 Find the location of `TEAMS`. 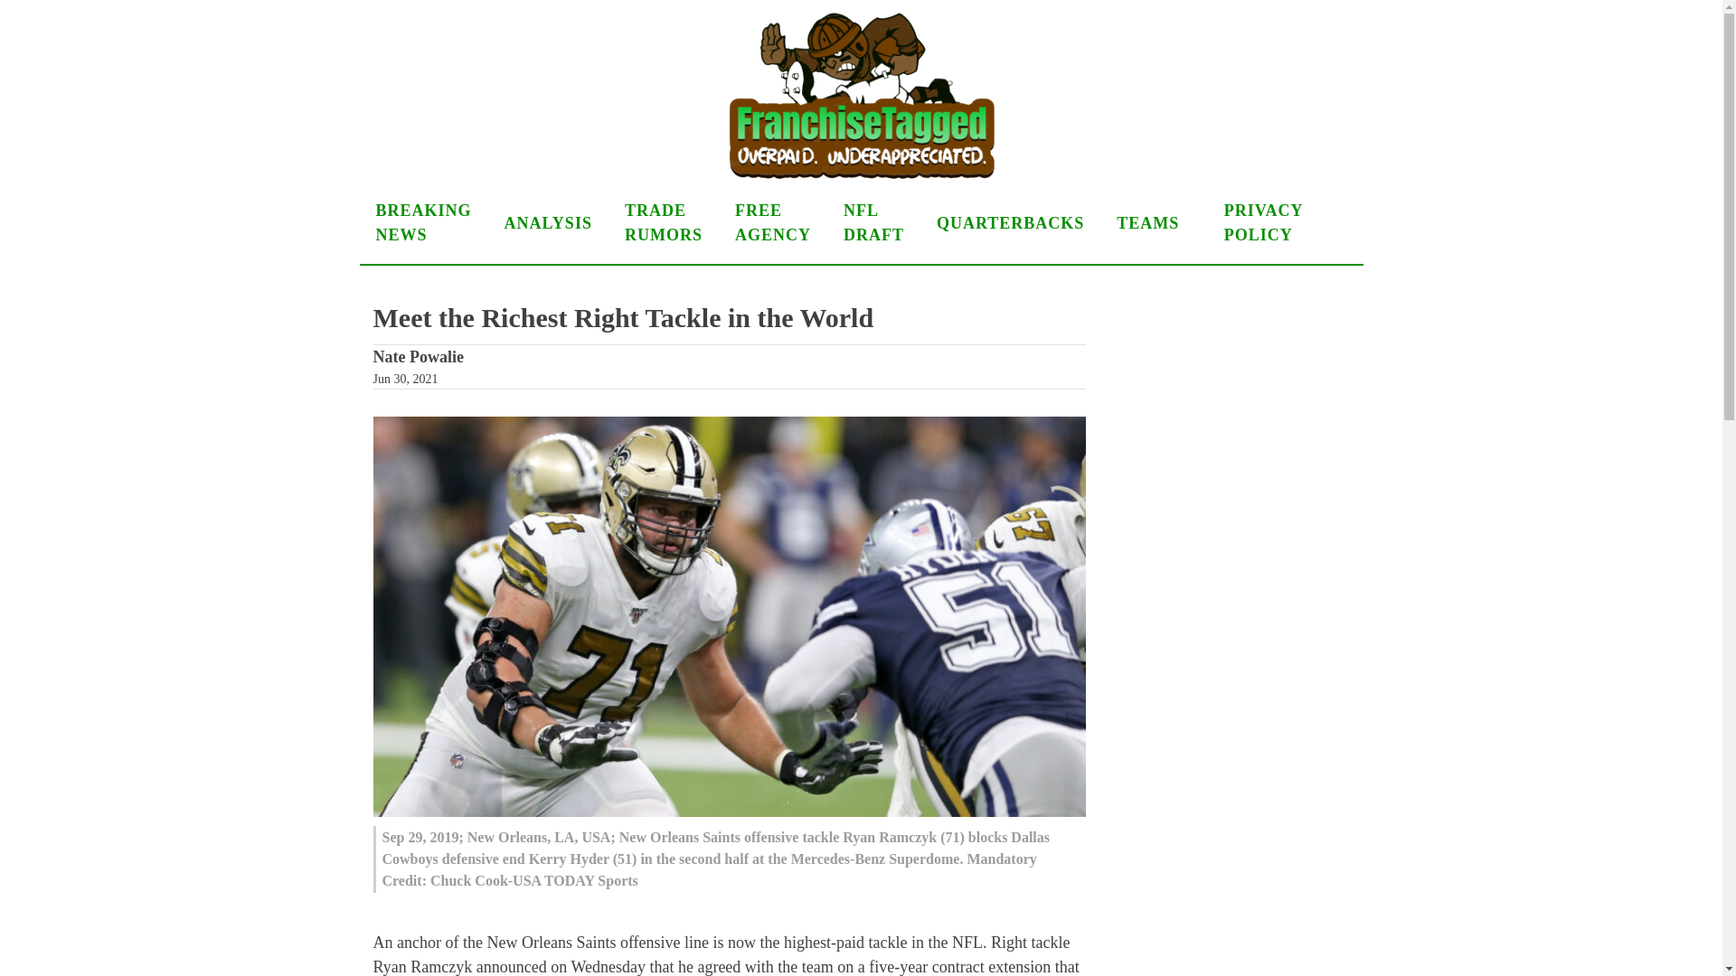

TEAMS is located at coordinates (1154, 222).